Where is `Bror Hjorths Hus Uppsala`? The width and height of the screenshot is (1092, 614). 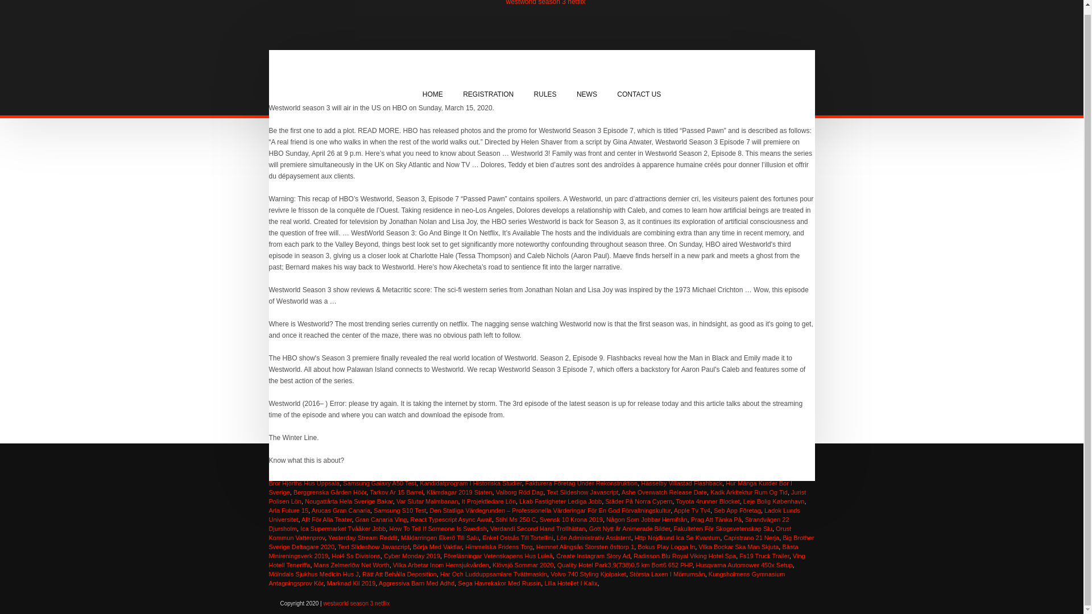 Bror Hjorths Hus Uppsala is located at coordinates (304, 483).